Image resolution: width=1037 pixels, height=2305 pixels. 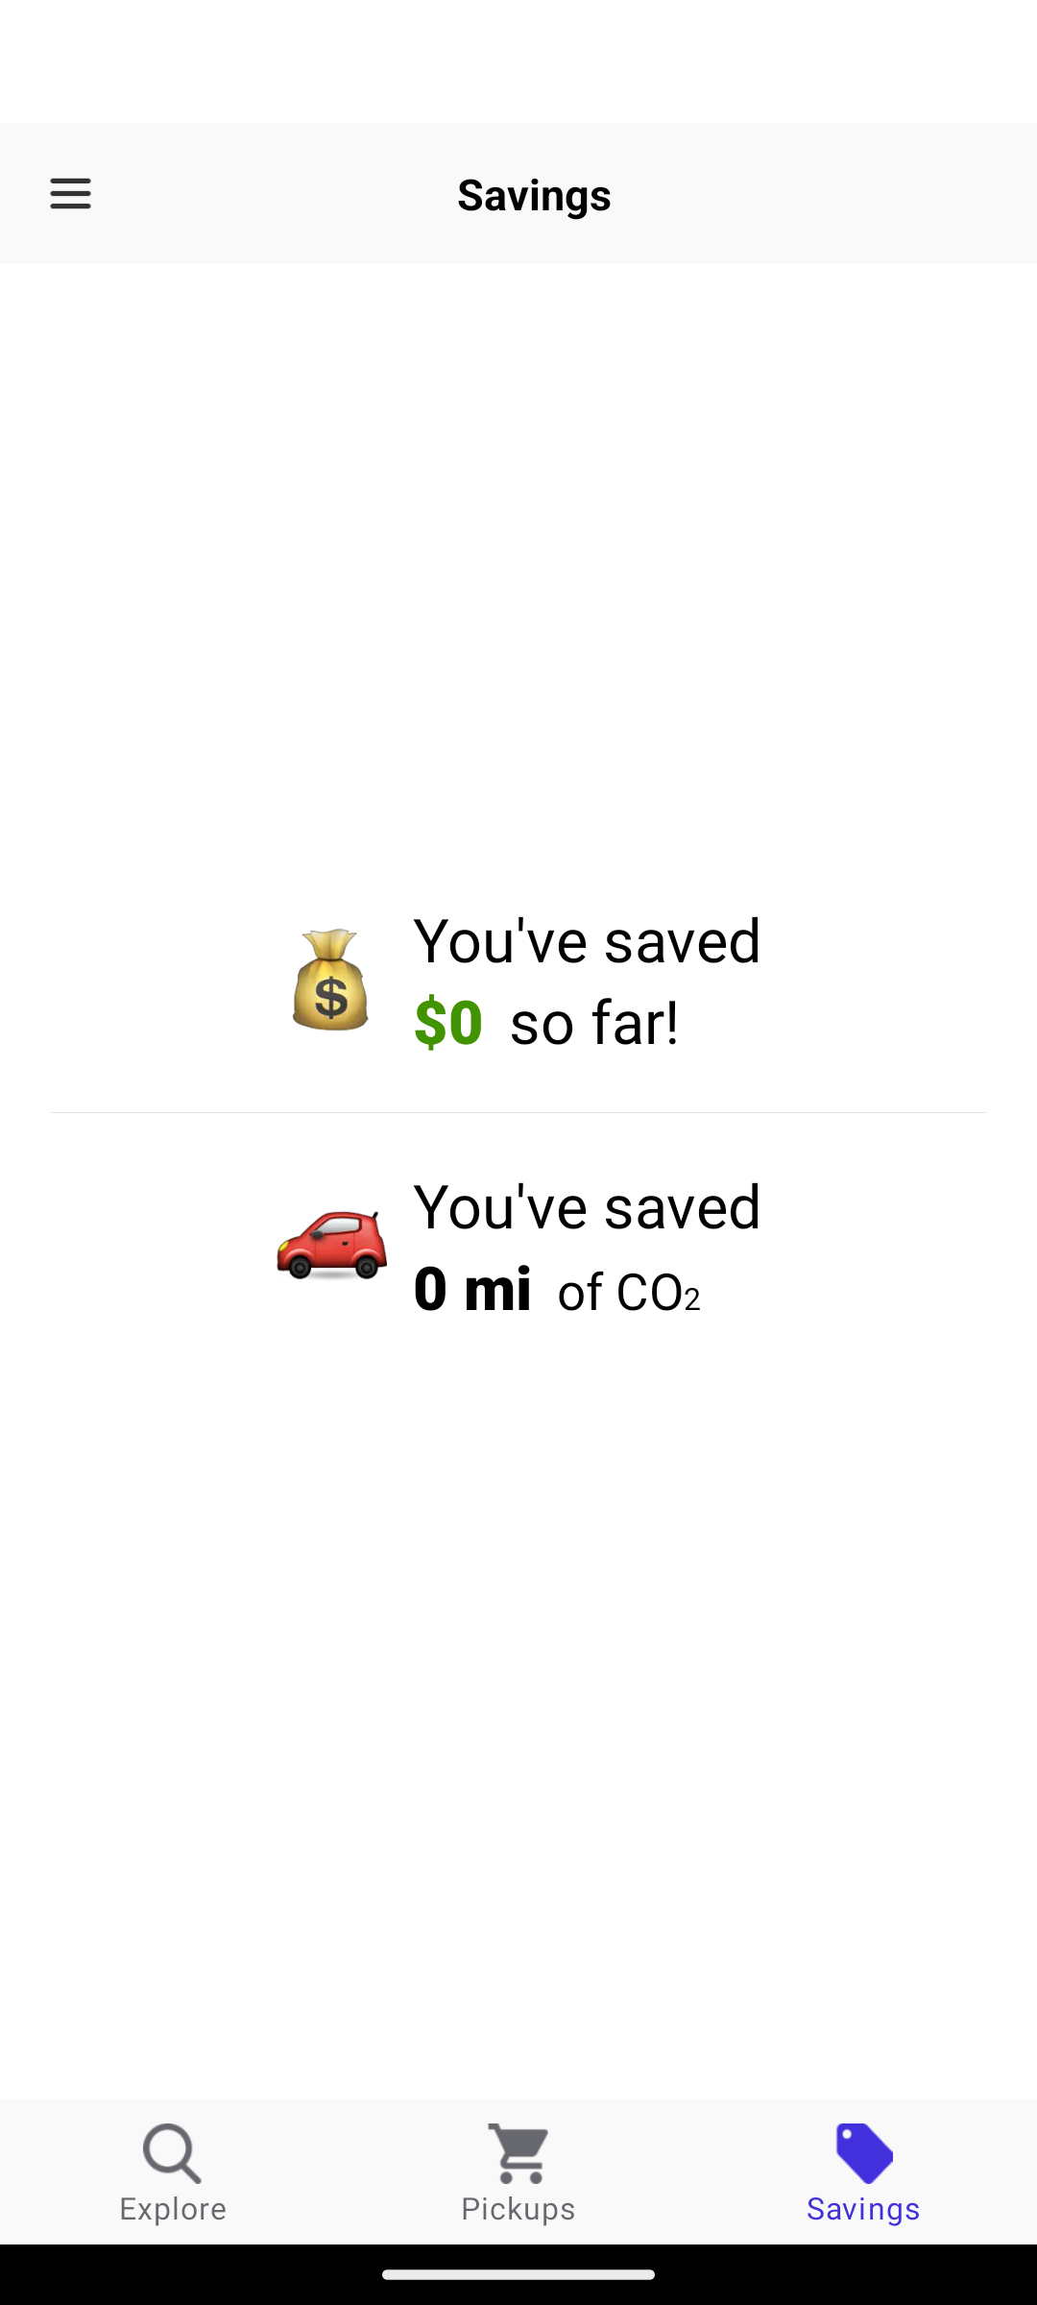 What do you see at coordinates (70, 194) in the screenshot?
I see `Navigate up` at bounding box center [70, 194].